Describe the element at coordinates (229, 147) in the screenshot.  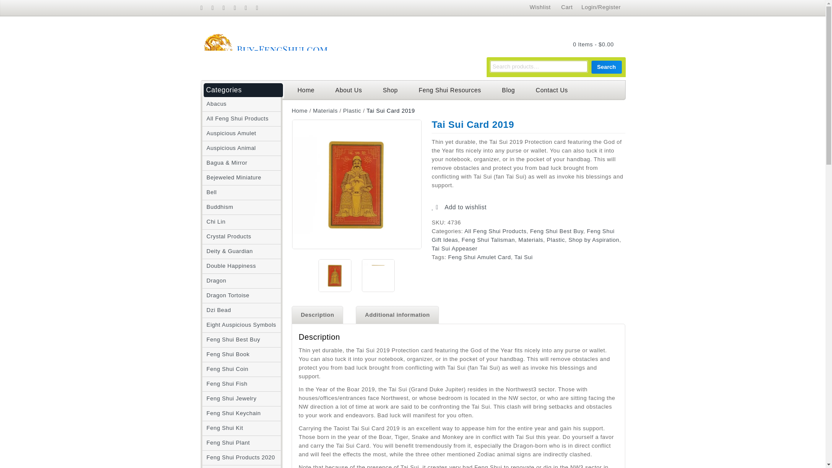
I see `Auspicious Animal` at that location.